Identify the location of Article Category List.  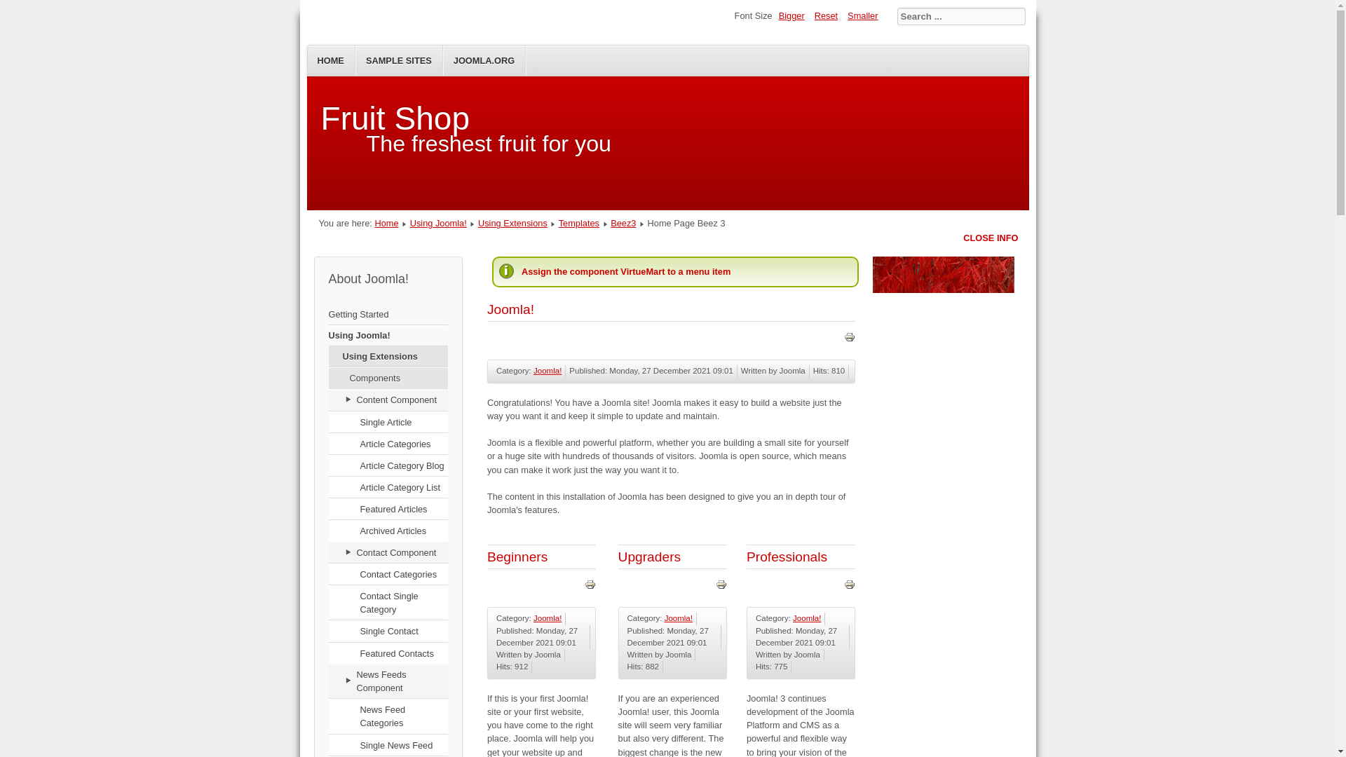
(387, 488).